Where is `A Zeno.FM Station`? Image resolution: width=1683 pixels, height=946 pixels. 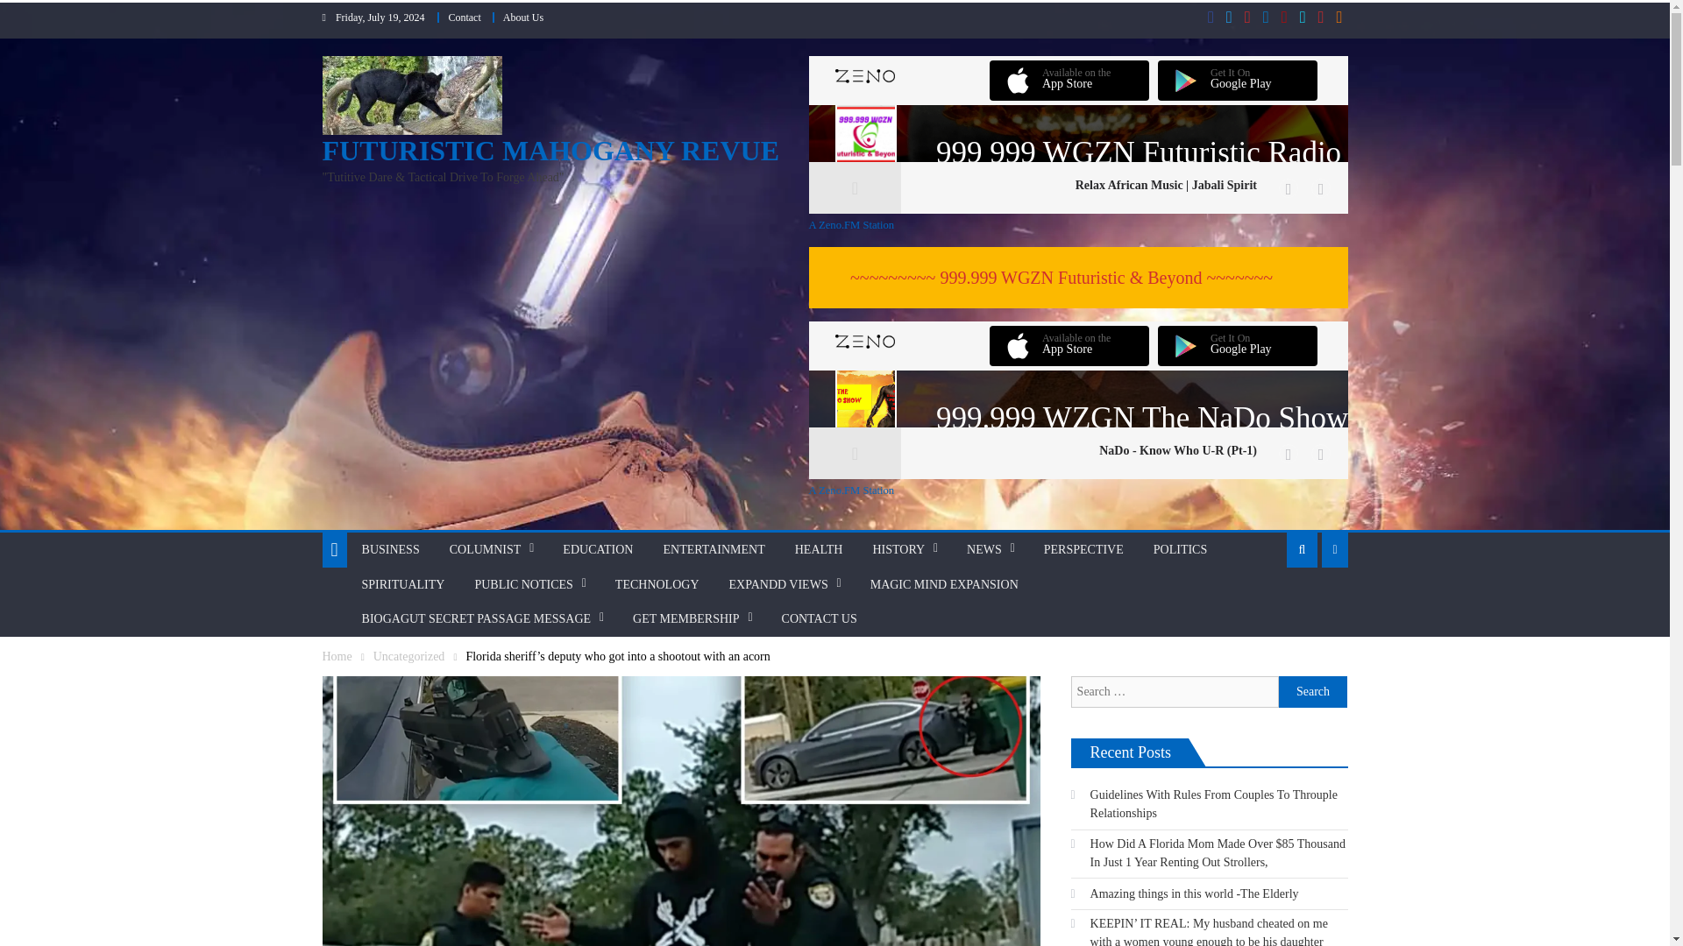 A Zeno.FM Station is located at coordinates (1077, 224).